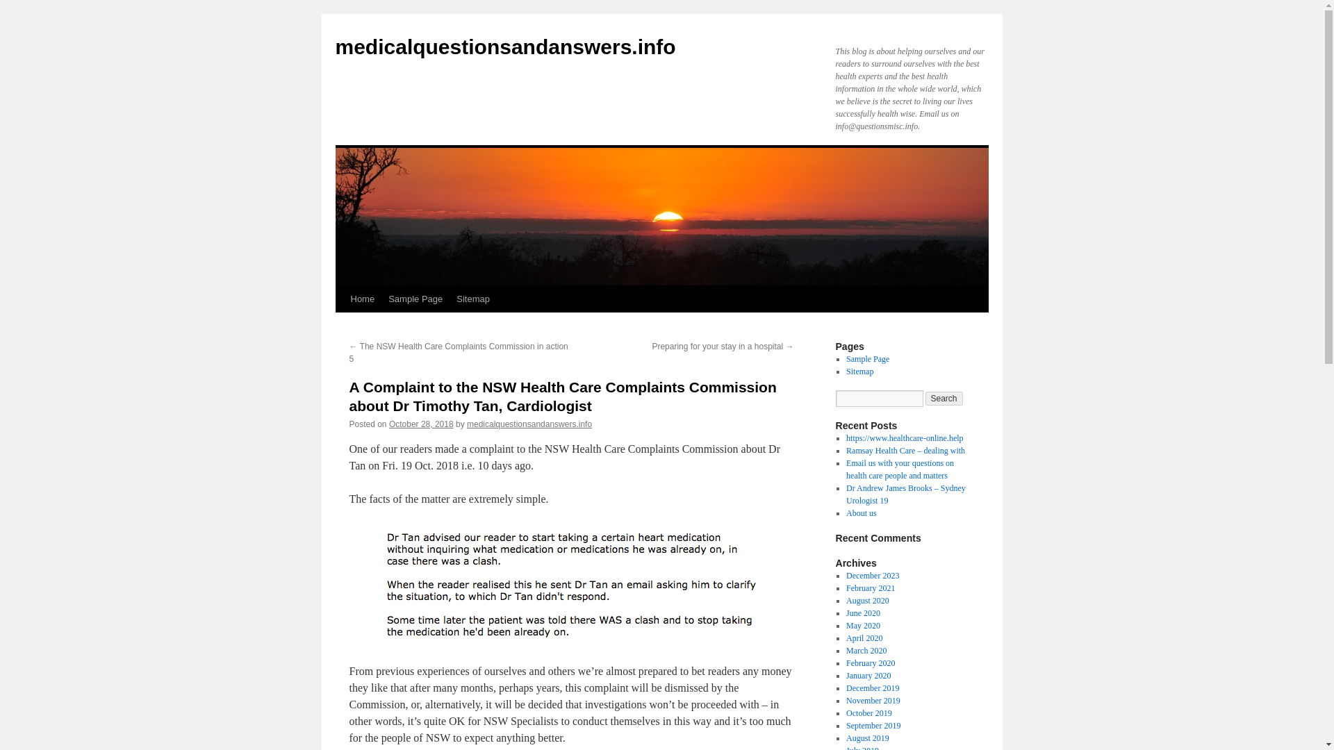 The width and height of the screenshot is (1334, 750). What do you see at coordinates (870, 663) in the screenshot?
I see `February 2020` at bounding box center [870, 663].